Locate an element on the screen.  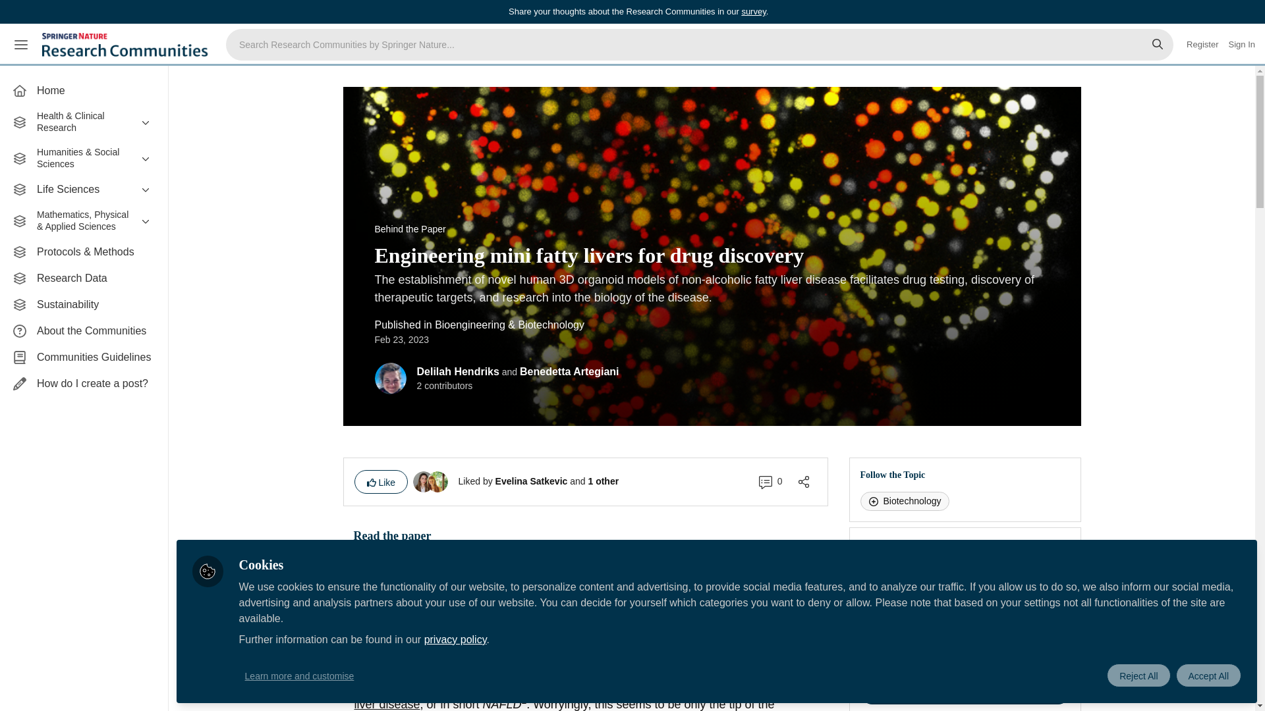
survey is located at coordinates (753, 11).